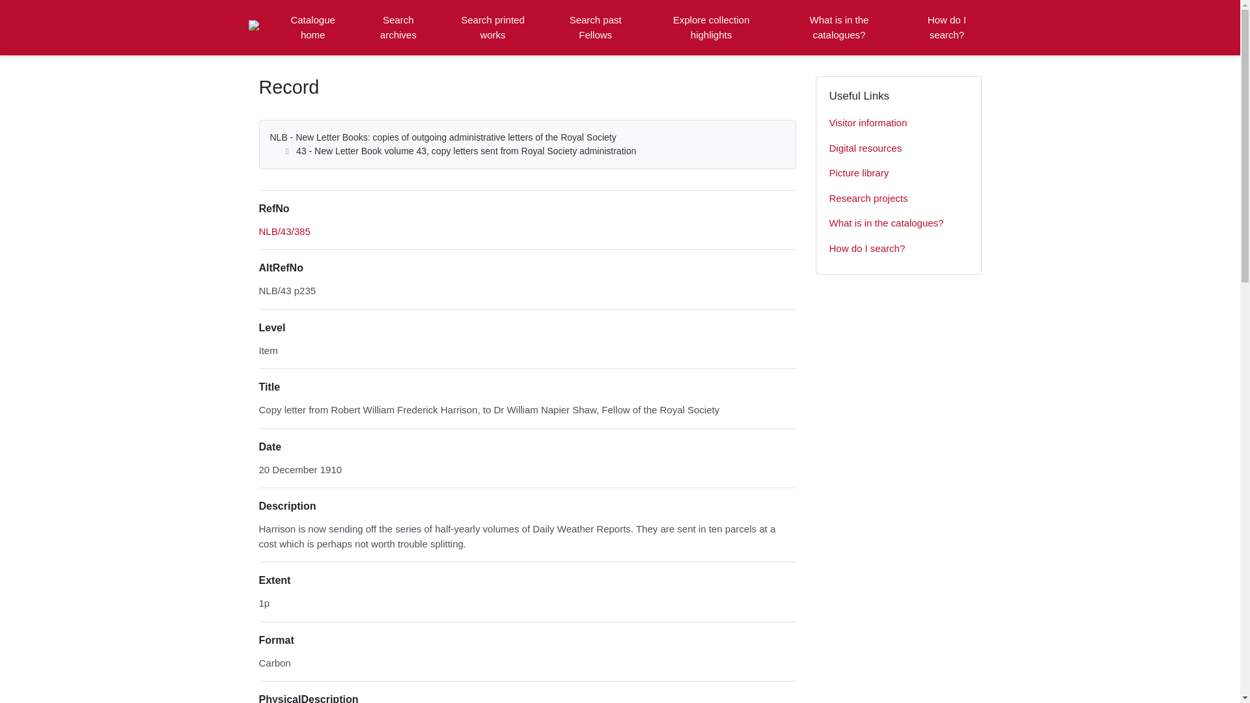  I want to click on Browse record in hierarchy., so click(284, 230).